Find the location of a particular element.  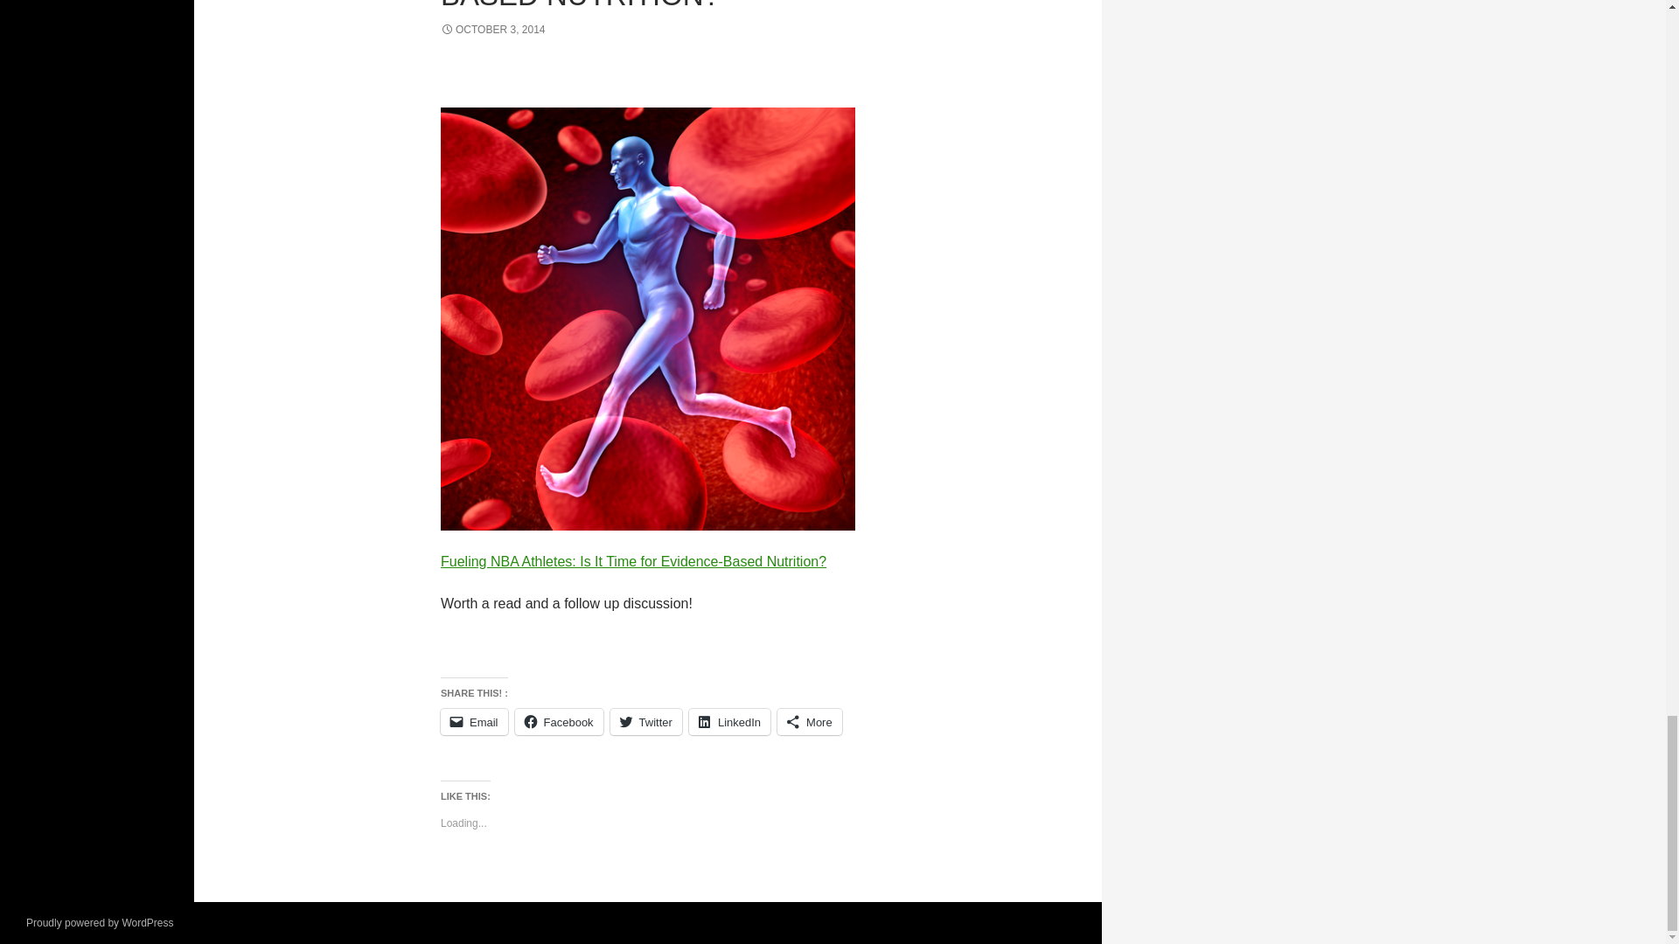

Click to share on Twitter is located at coordinates (645, 722).